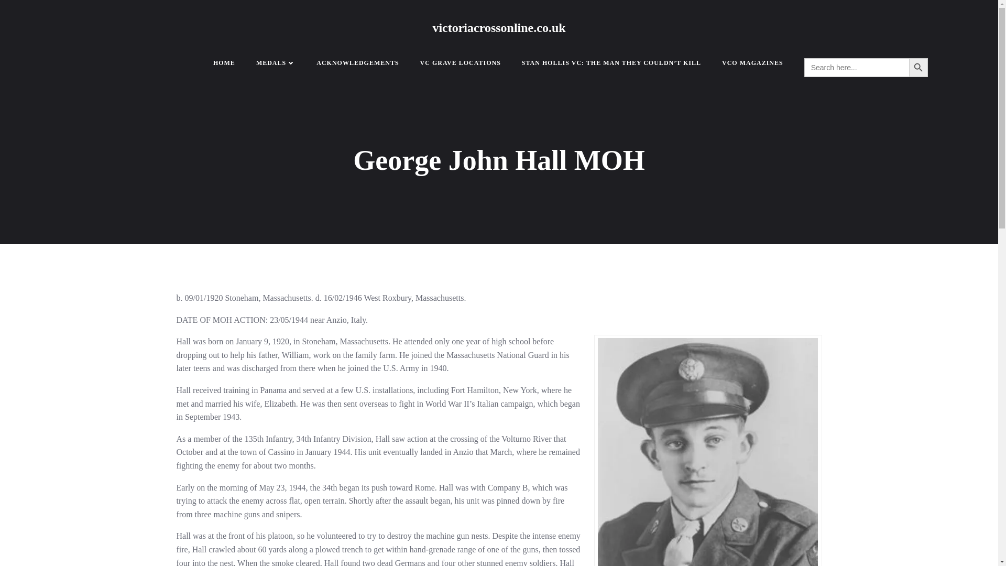  I want to click on VC GRAVE LOCATIONS, so click(461, 63).